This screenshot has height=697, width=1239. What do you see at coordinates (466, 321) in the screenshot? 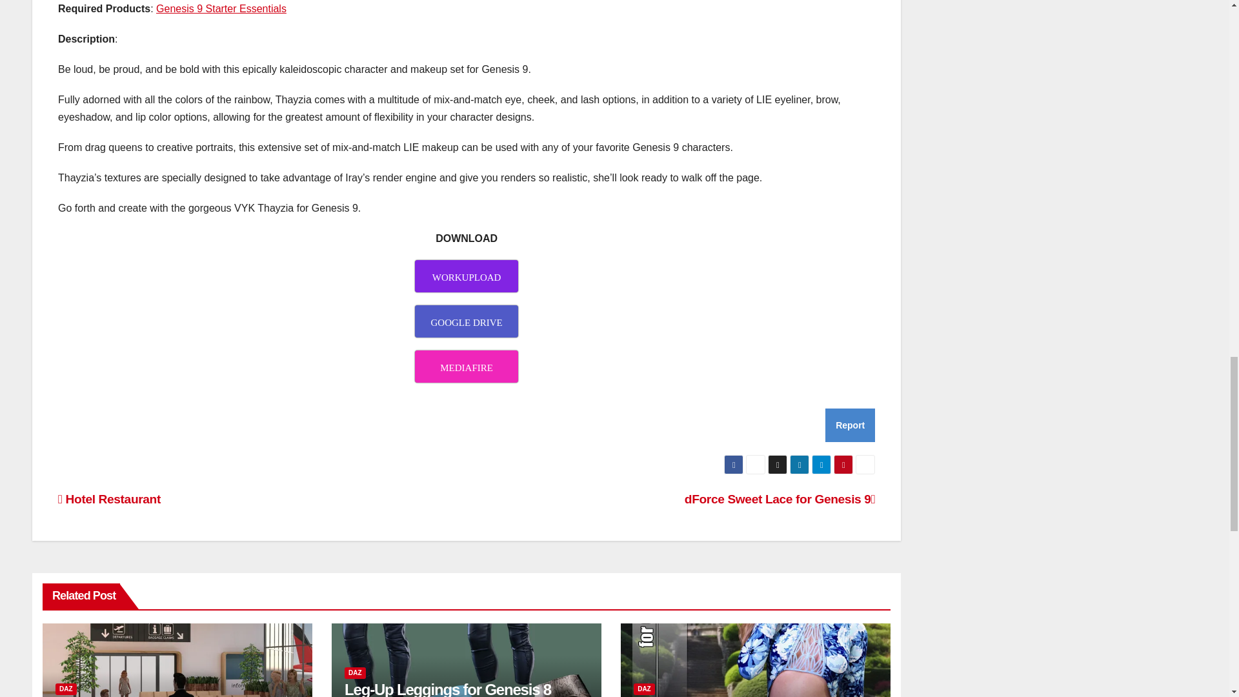
I see `GOOGLE DRIVE` at bounding box center [466, 321].